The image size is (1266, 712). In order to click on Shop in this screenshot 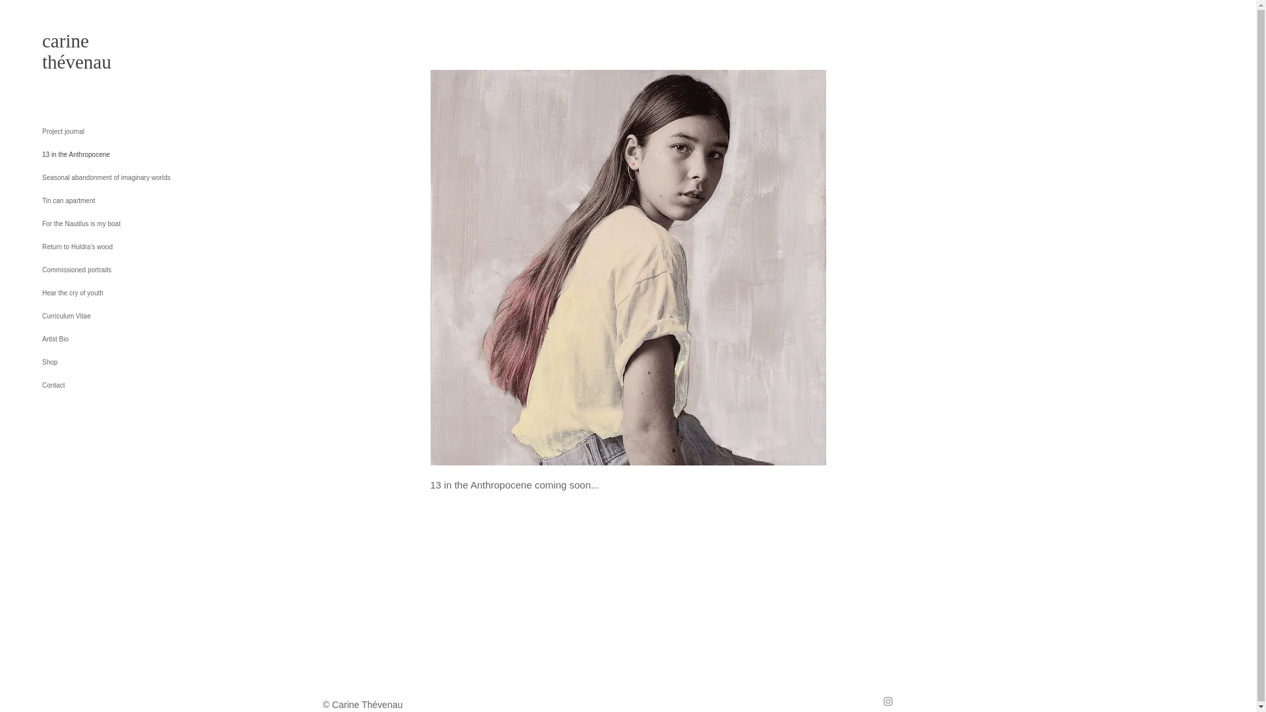, I will do `click(133, 363)`.